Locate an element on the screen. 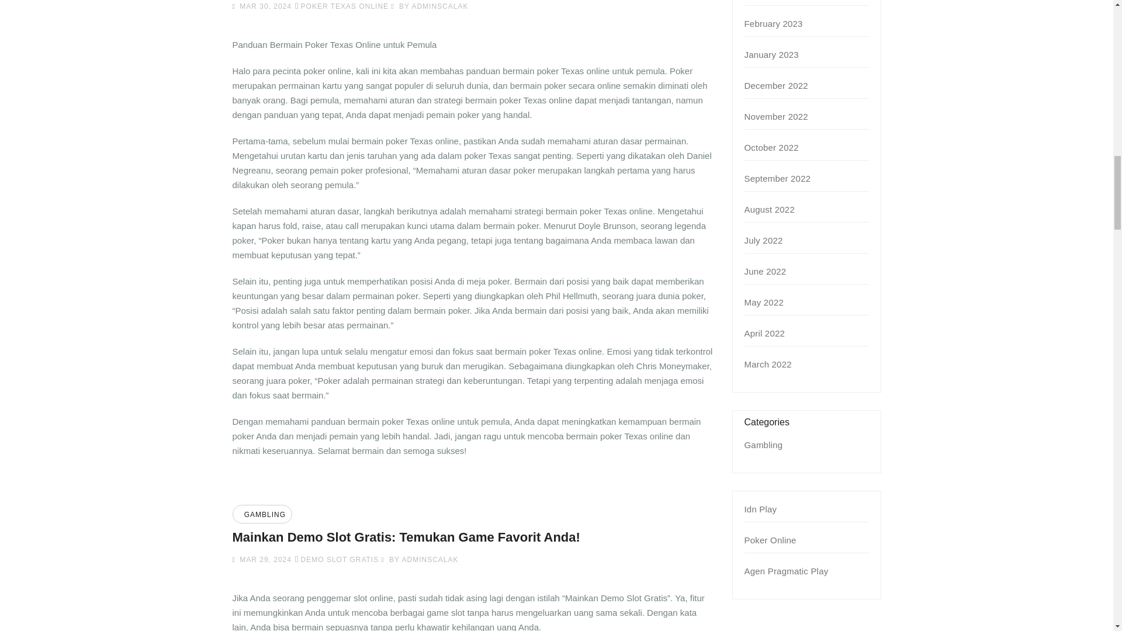 This screenshot has height=631, width=1122. MAR 30, 2024 is located at coordinates (264, 6).